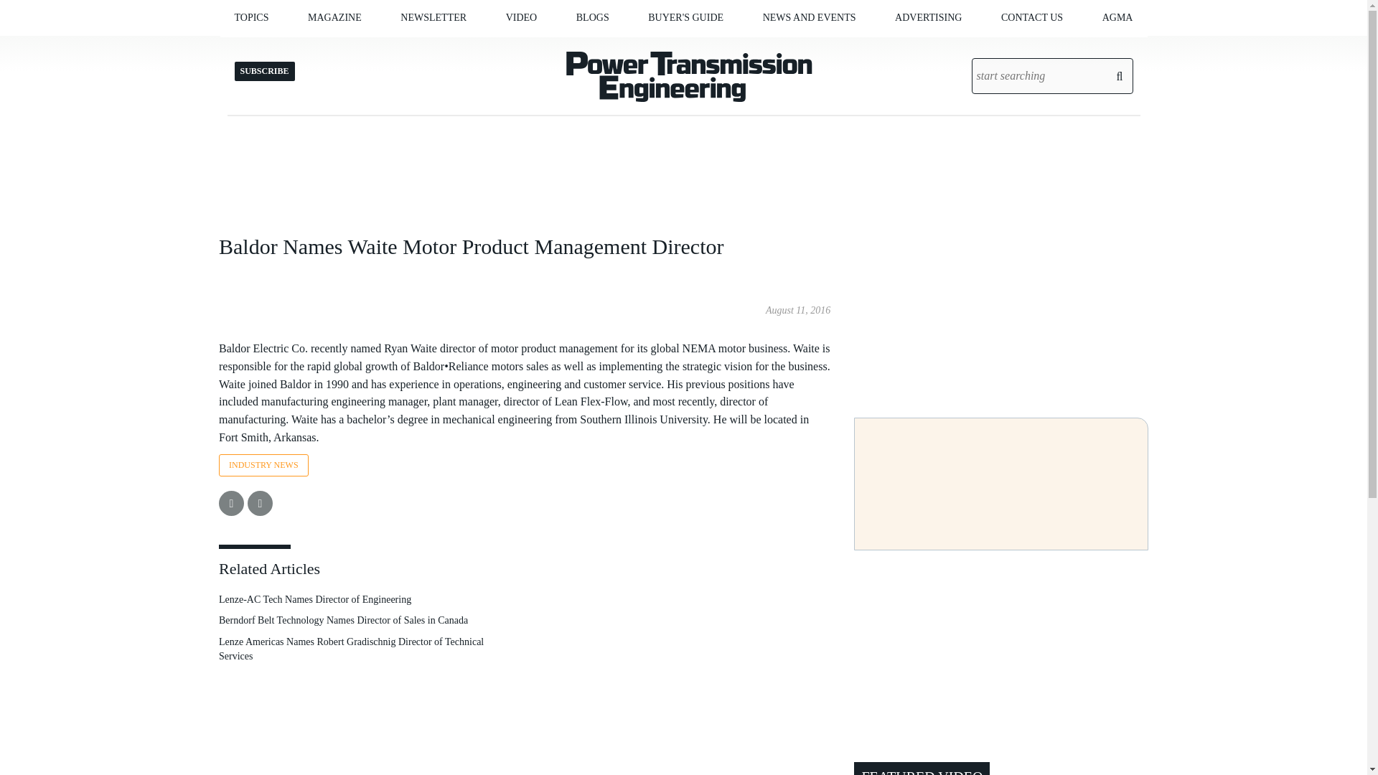 The image size is (1378, 775). Describe the element at coordinates (379, 47) in the screenshot. I see `CURRENT ISSUE` at that location.